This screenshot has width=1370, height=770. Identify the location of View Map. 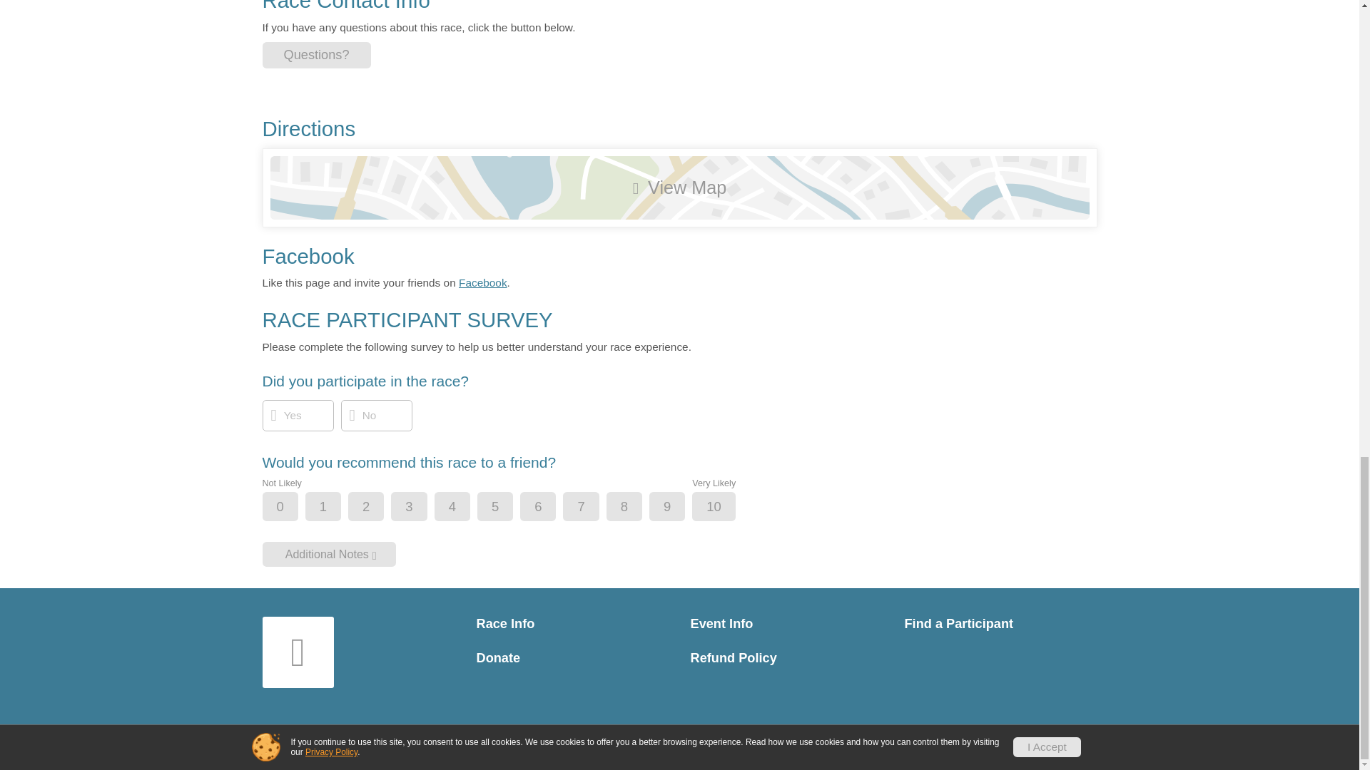
(679, 188).